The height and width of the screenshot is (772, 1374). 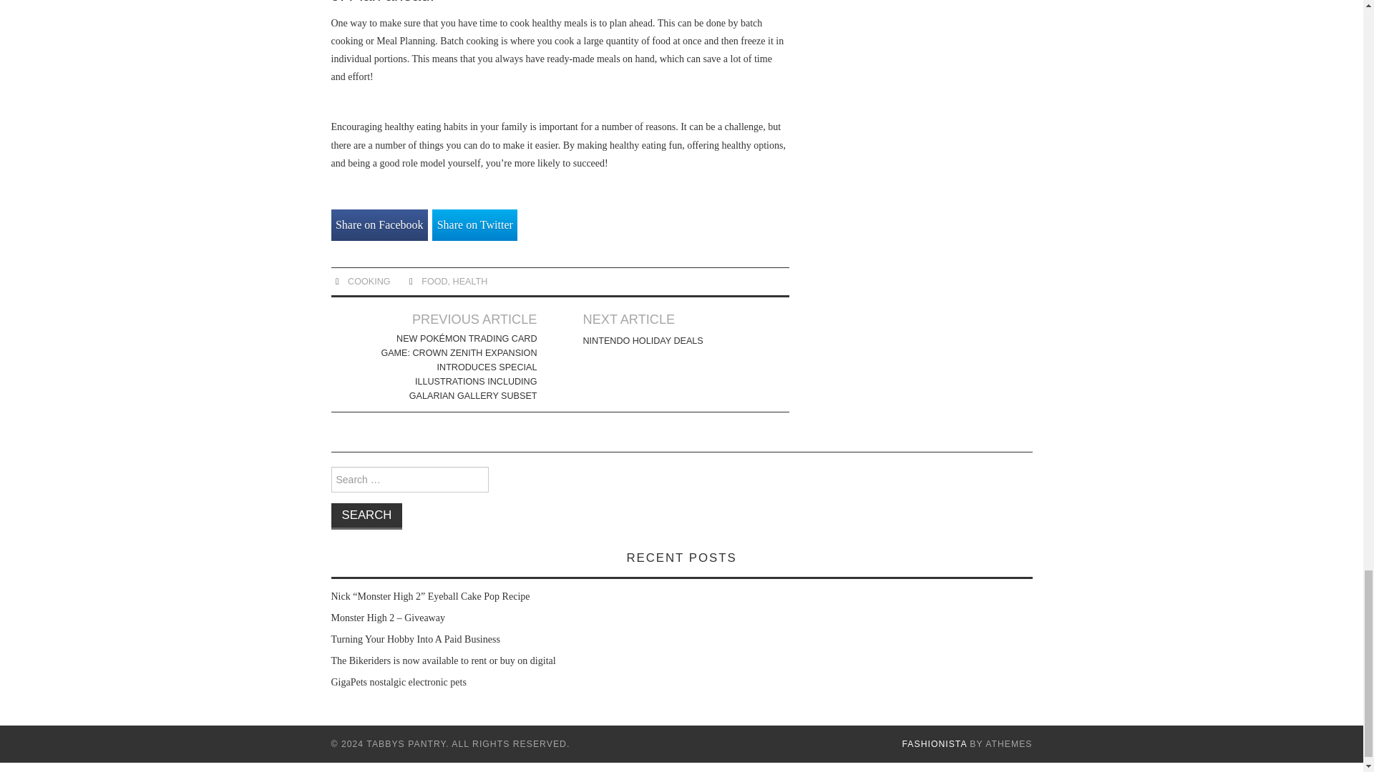 What do you see at coordinates (369, 281) in the screenshot?
I see `COOKING` at bounding box center [369, 281].